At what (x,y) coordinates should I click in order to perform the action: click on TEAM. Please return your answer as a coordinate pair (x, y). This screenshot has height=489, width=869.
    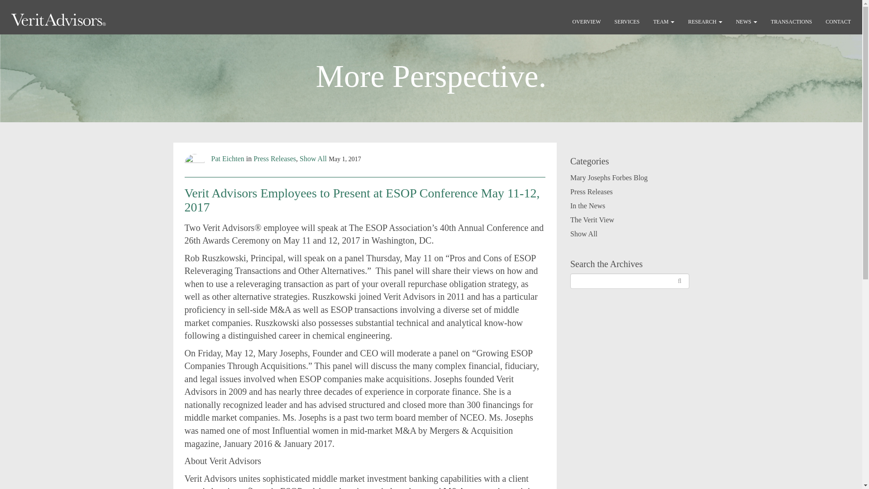
    Looking at the image, I should click on (664, 22).